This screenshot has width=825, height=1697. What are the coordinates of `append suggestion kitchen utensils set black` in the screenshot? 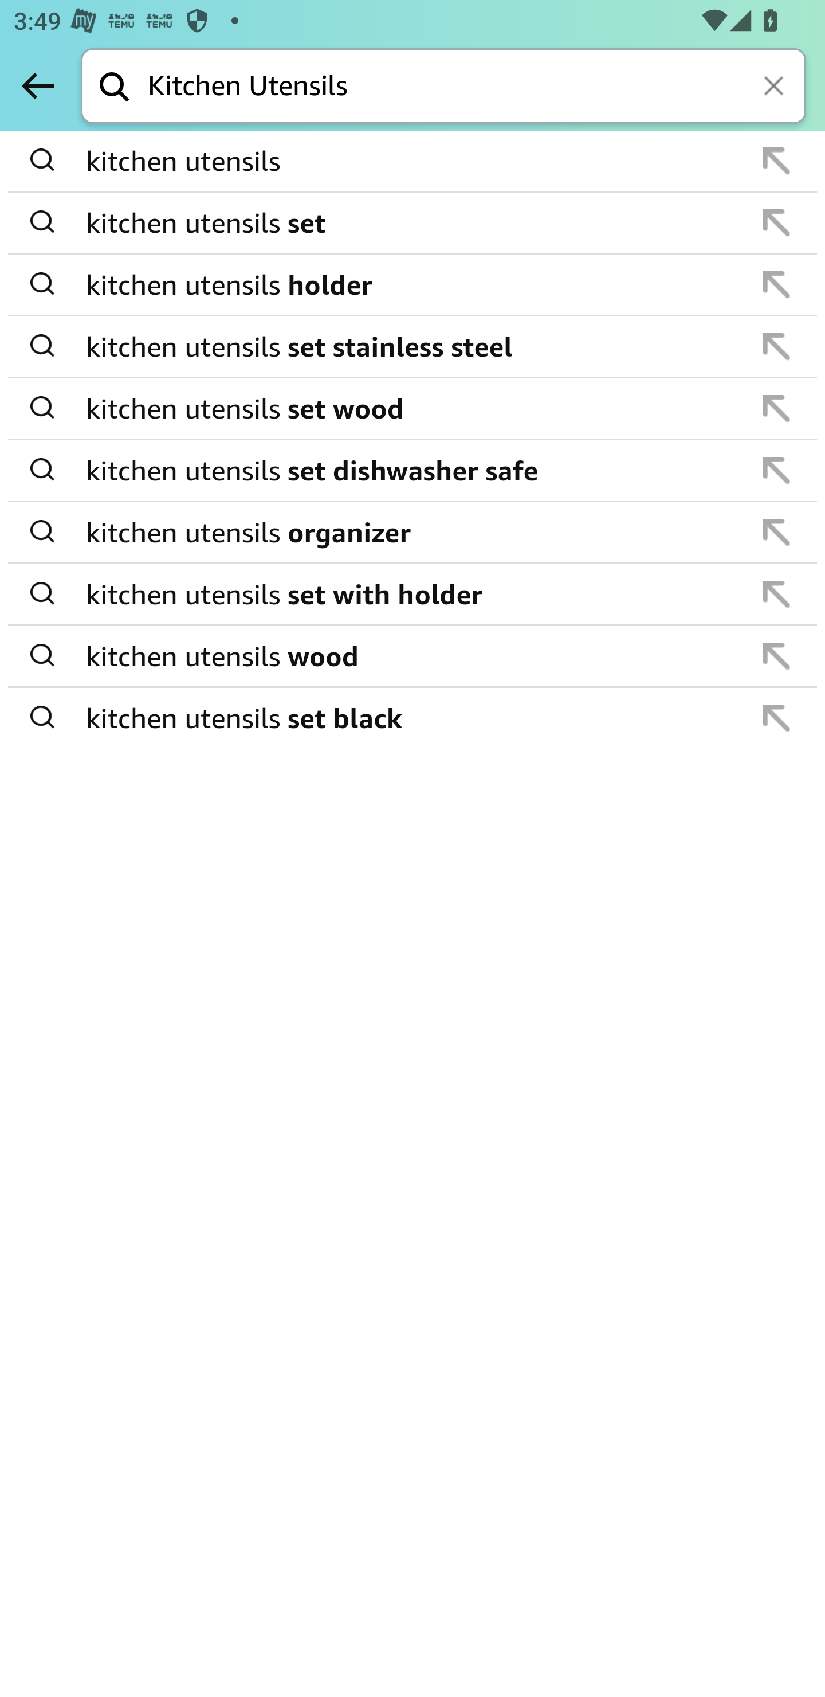 It's located at (412, 718).